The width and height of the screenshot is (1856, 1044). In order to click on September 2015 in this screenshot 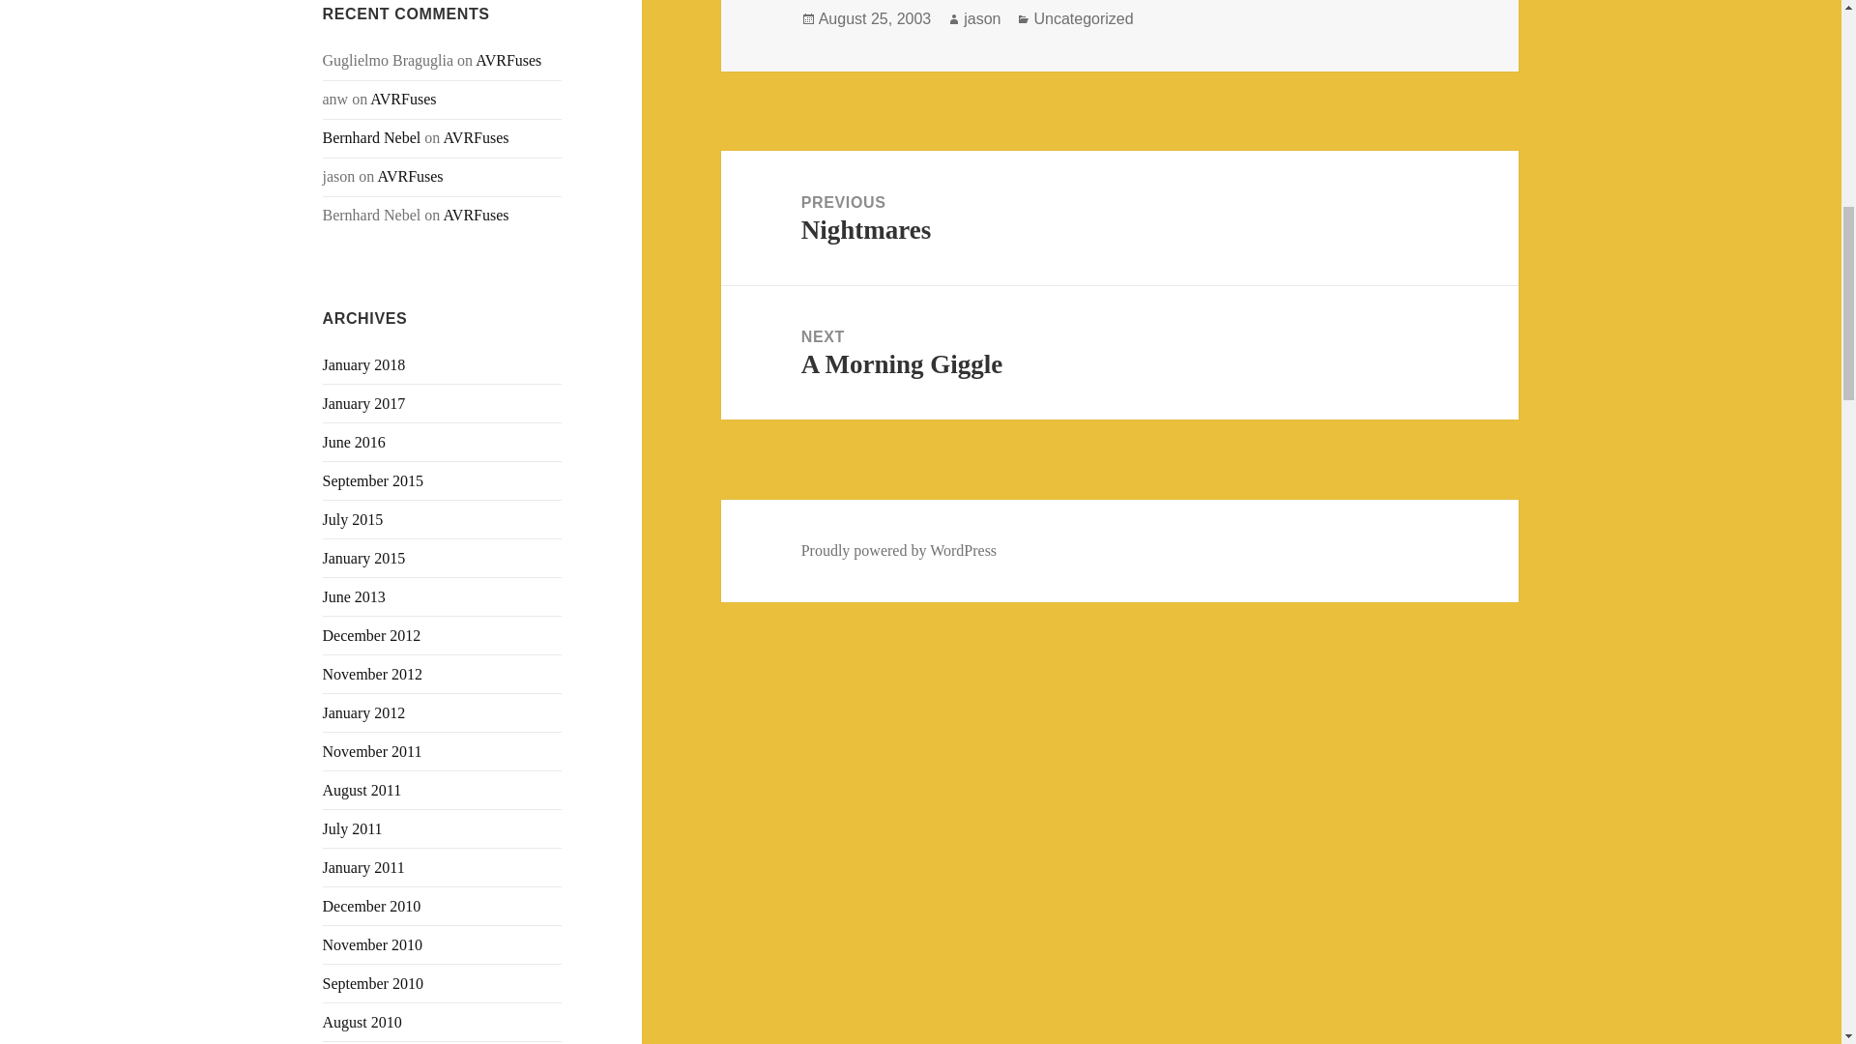, I will do `click(373, 481)`.